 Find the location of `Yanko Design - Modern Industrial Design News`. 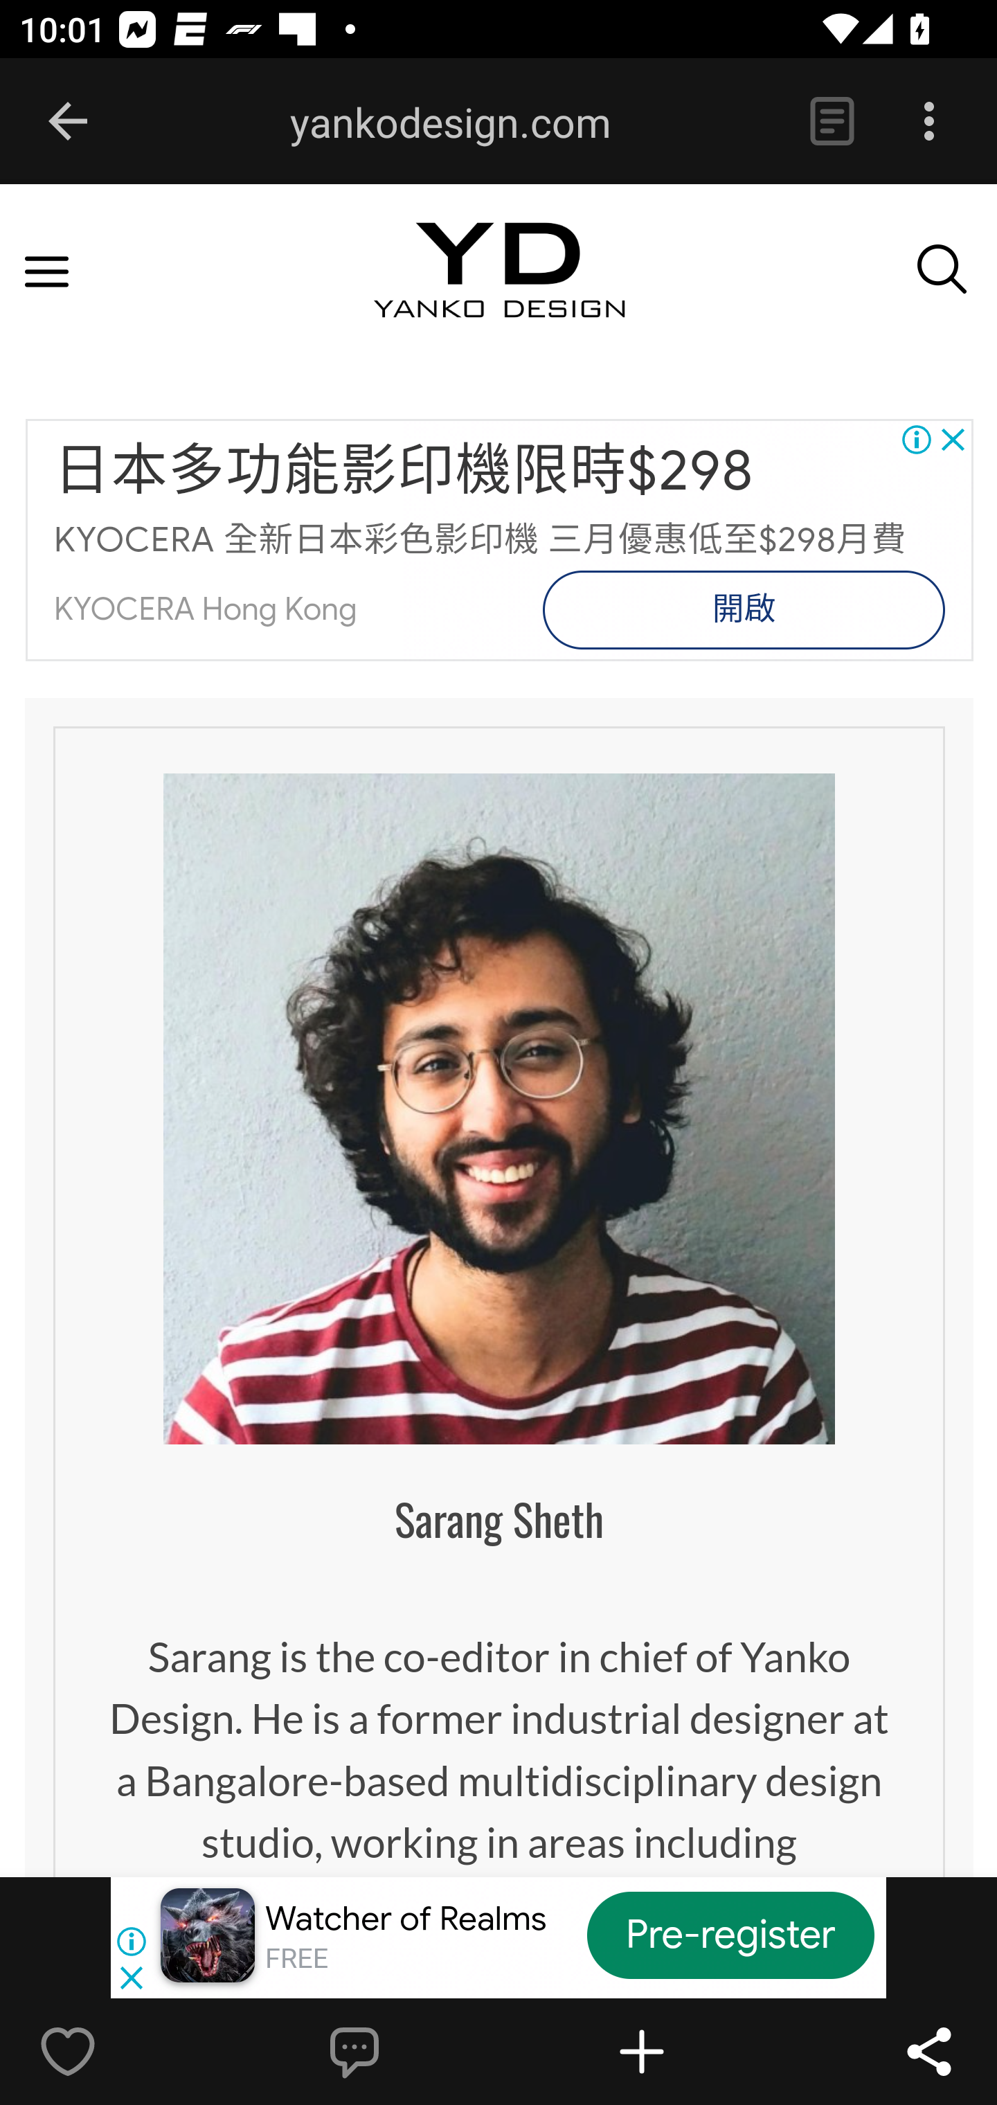

Yanko Design - Modern Industrial Design News is located at coordinates (498, 294).